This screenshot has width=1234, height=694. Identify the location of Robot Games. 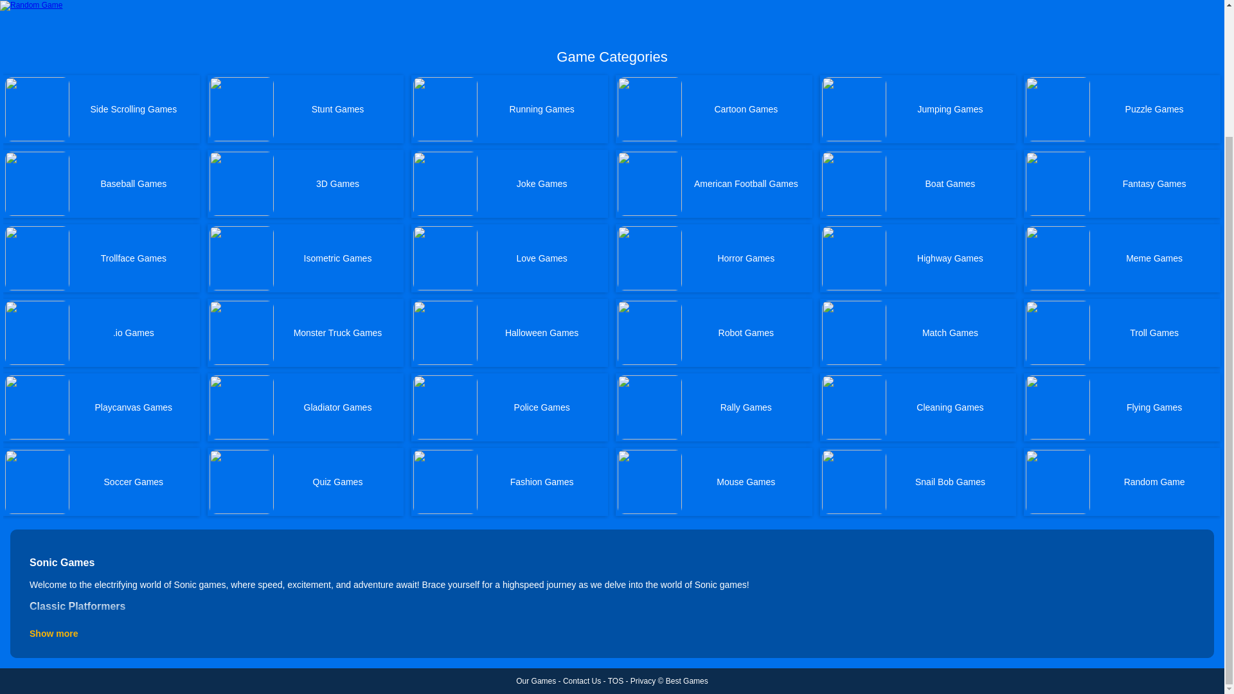
(713, 333).